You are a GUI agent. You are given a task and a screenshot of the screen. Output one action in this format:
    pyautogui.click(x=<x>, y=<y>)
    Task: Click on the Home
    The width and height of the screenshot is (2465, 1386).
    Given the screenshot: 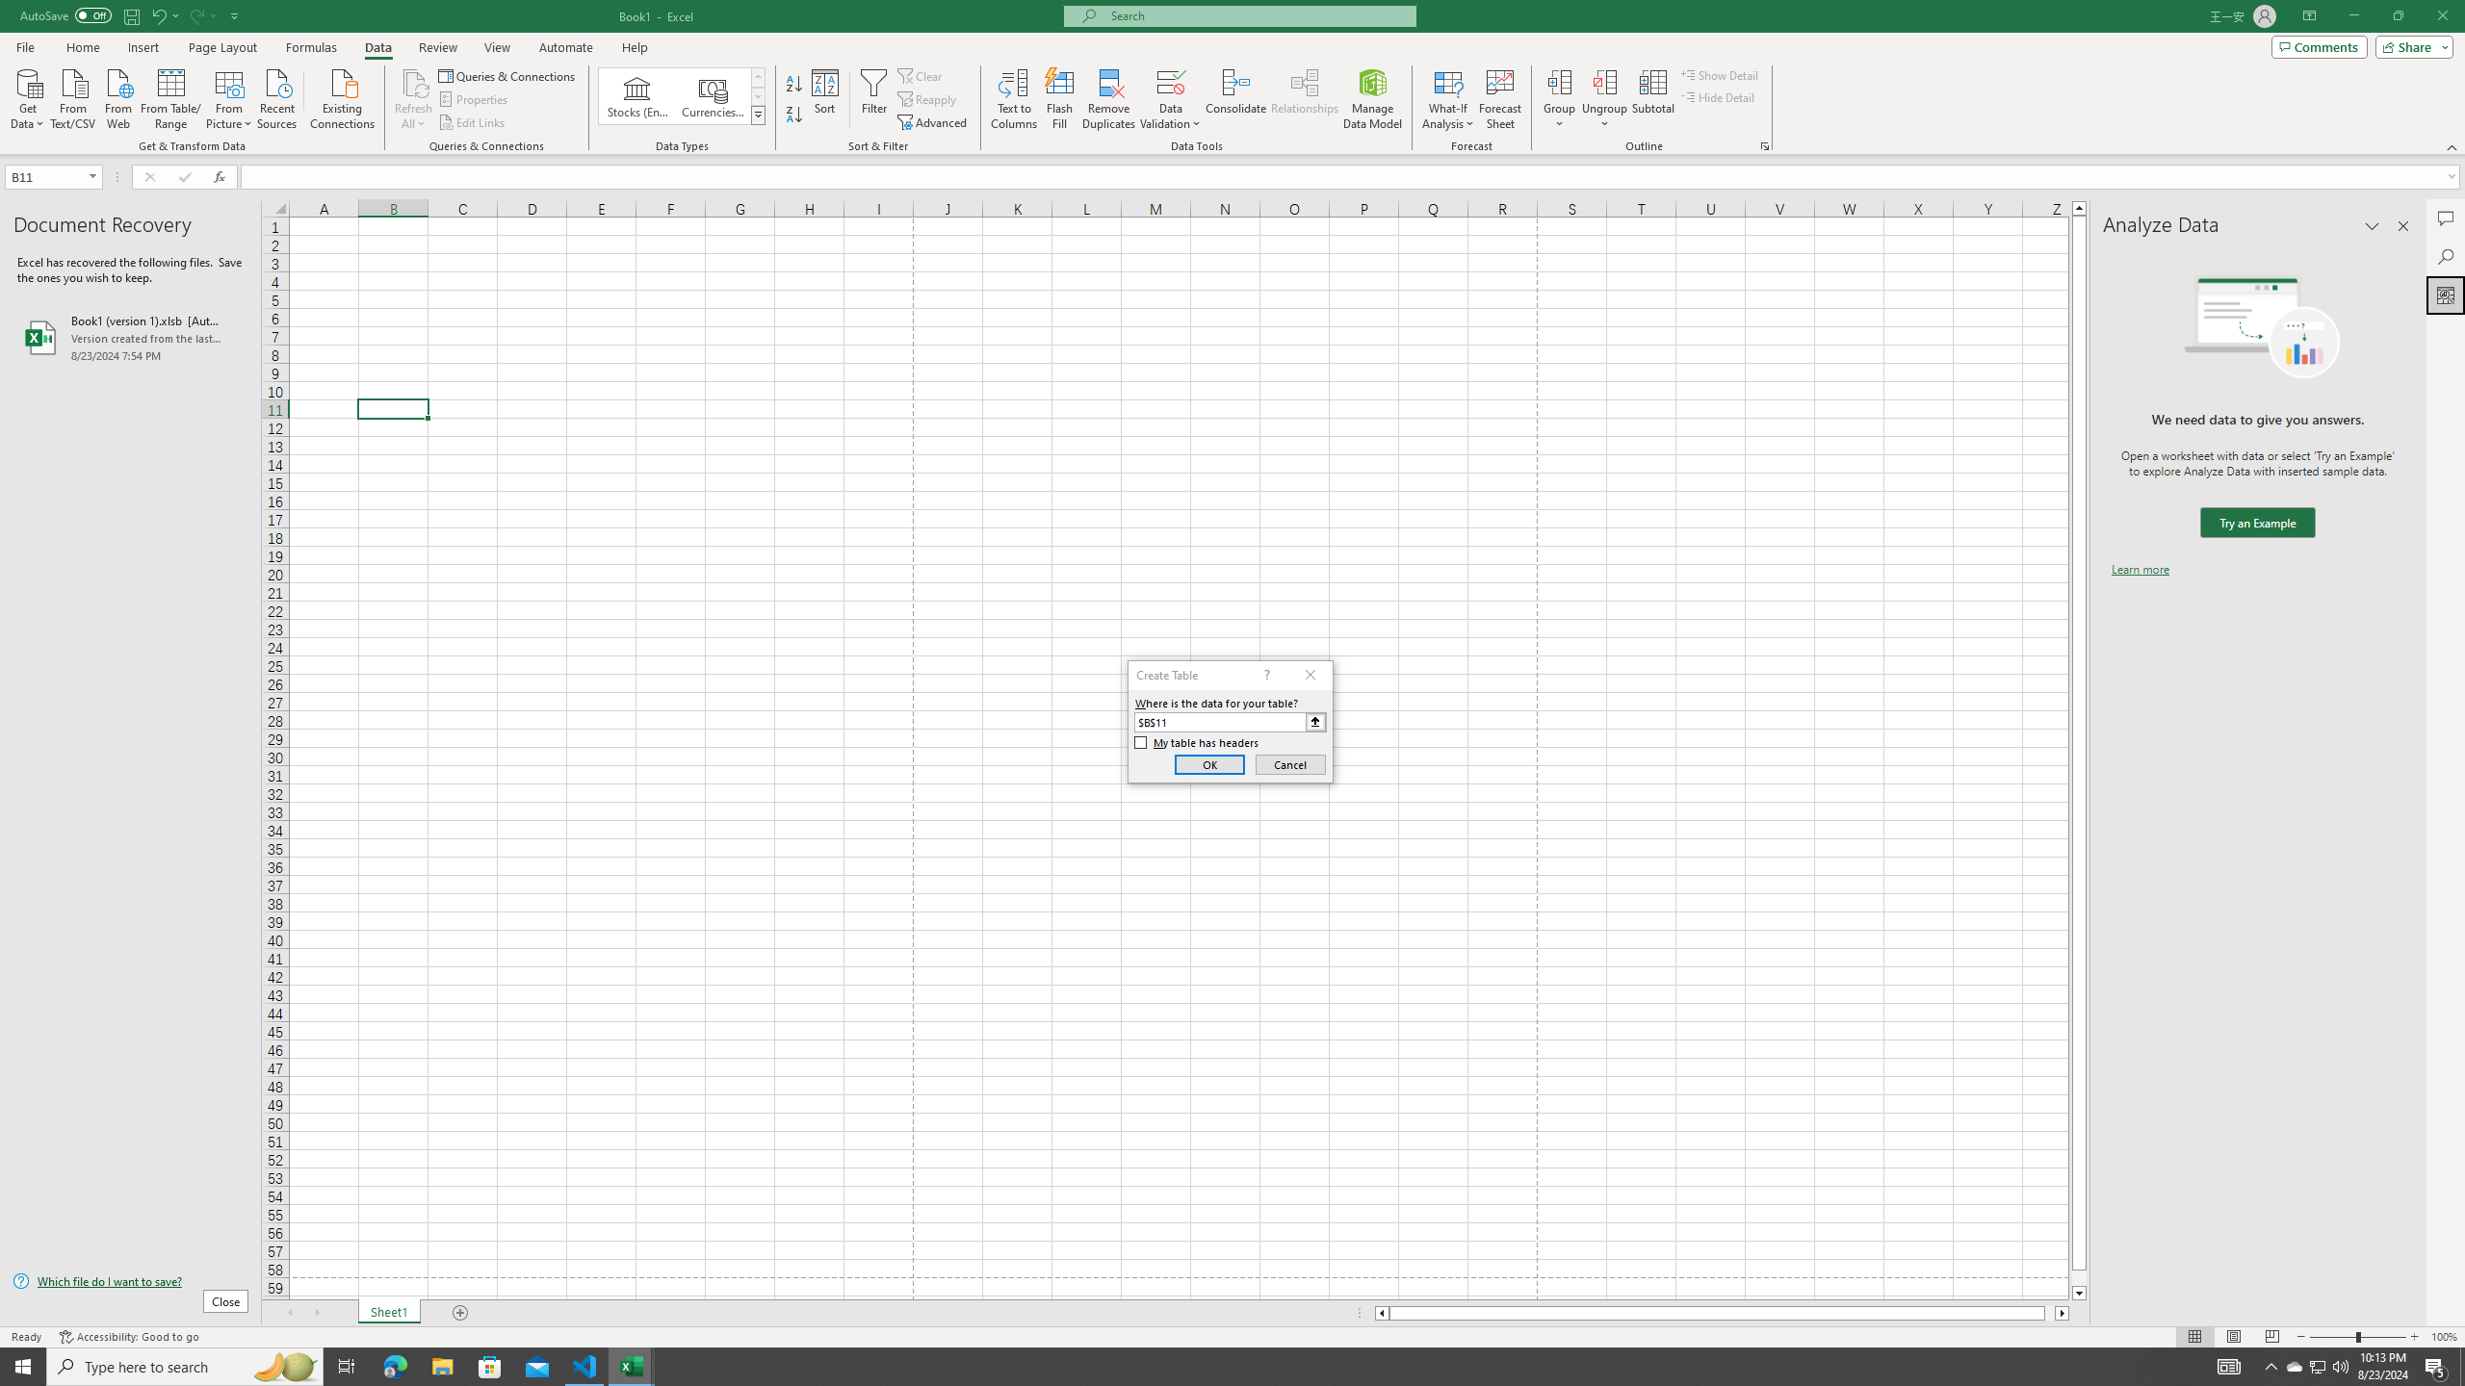 What is the action you would take?
    pyautogui.click(x=82, y=47)
    